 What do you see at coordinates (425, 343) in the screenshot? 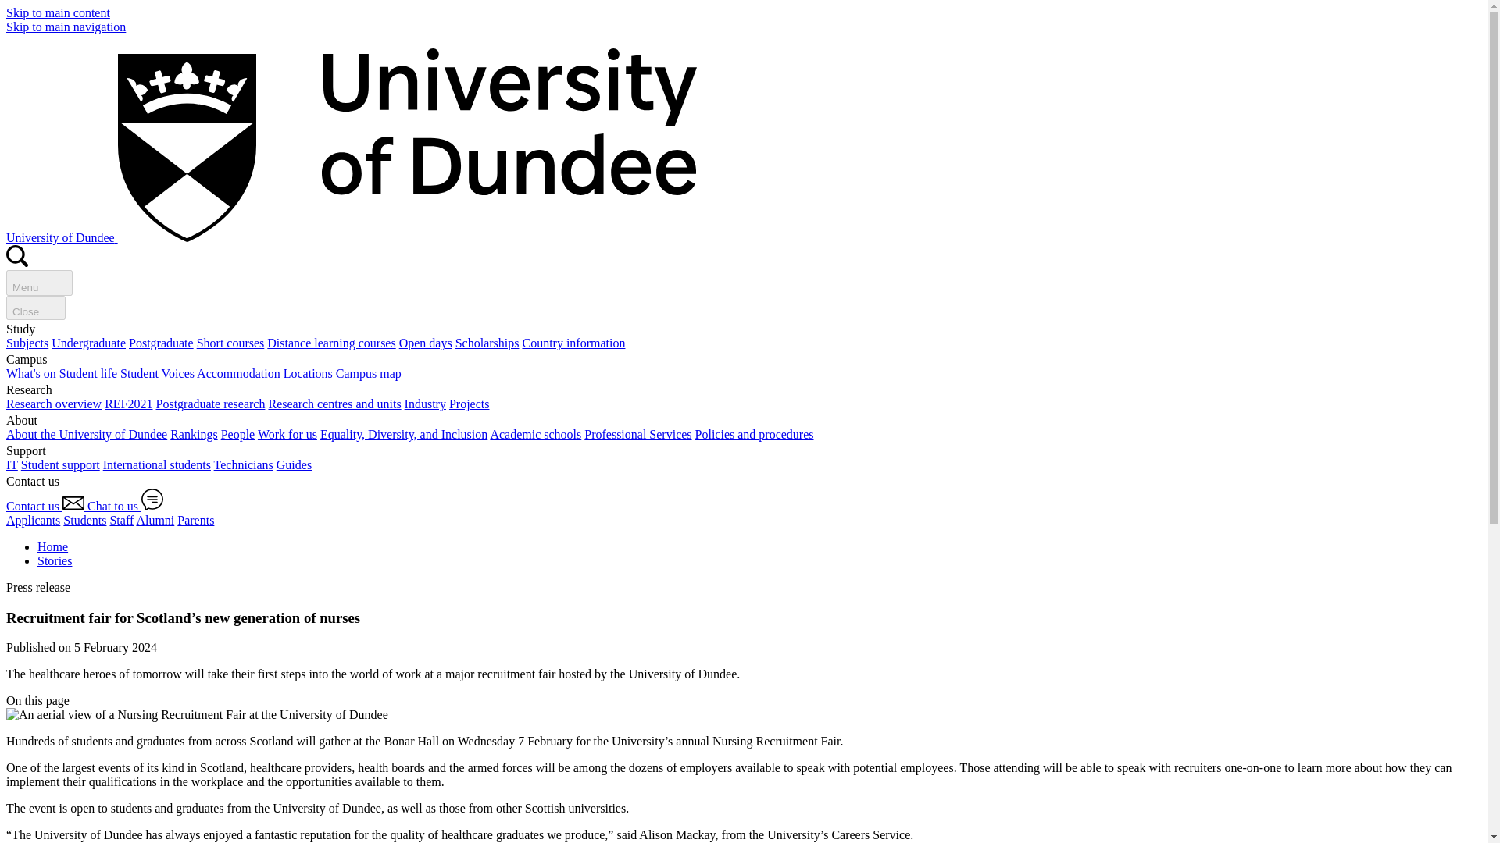
I see `Open days` at bounding box center [425, 343].